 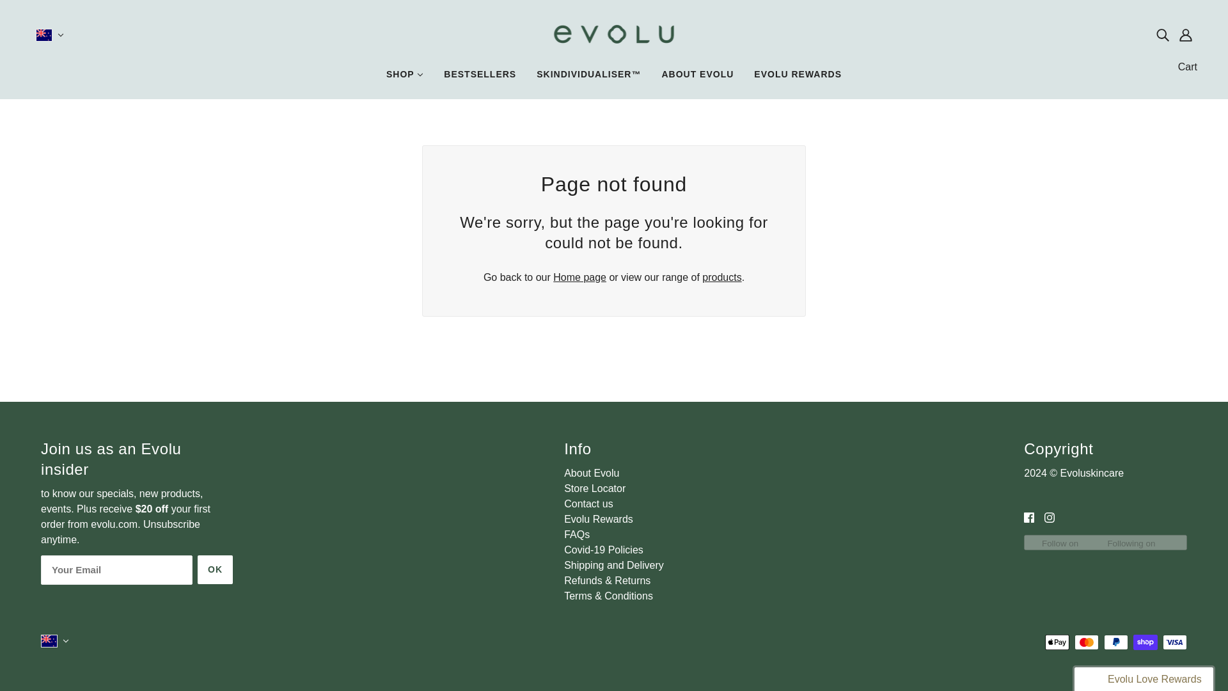 I want to click on products, so click(x=721, y=277).